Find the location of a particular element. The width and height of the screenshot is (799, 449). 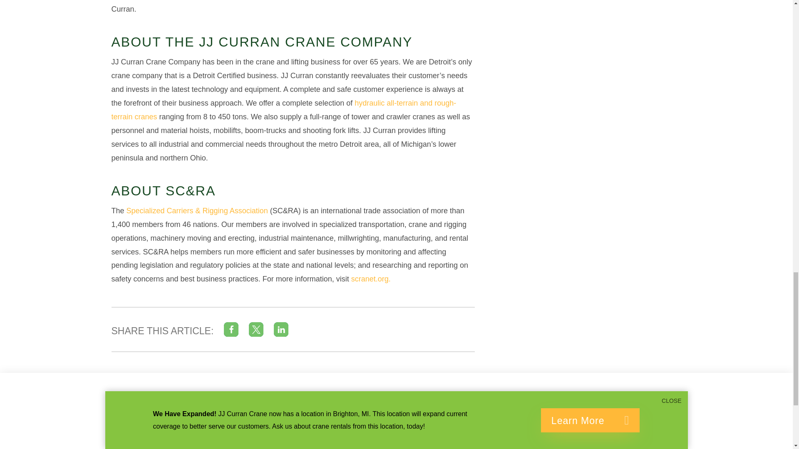

Share on LinkedIn is located at coordinates (281, 329).